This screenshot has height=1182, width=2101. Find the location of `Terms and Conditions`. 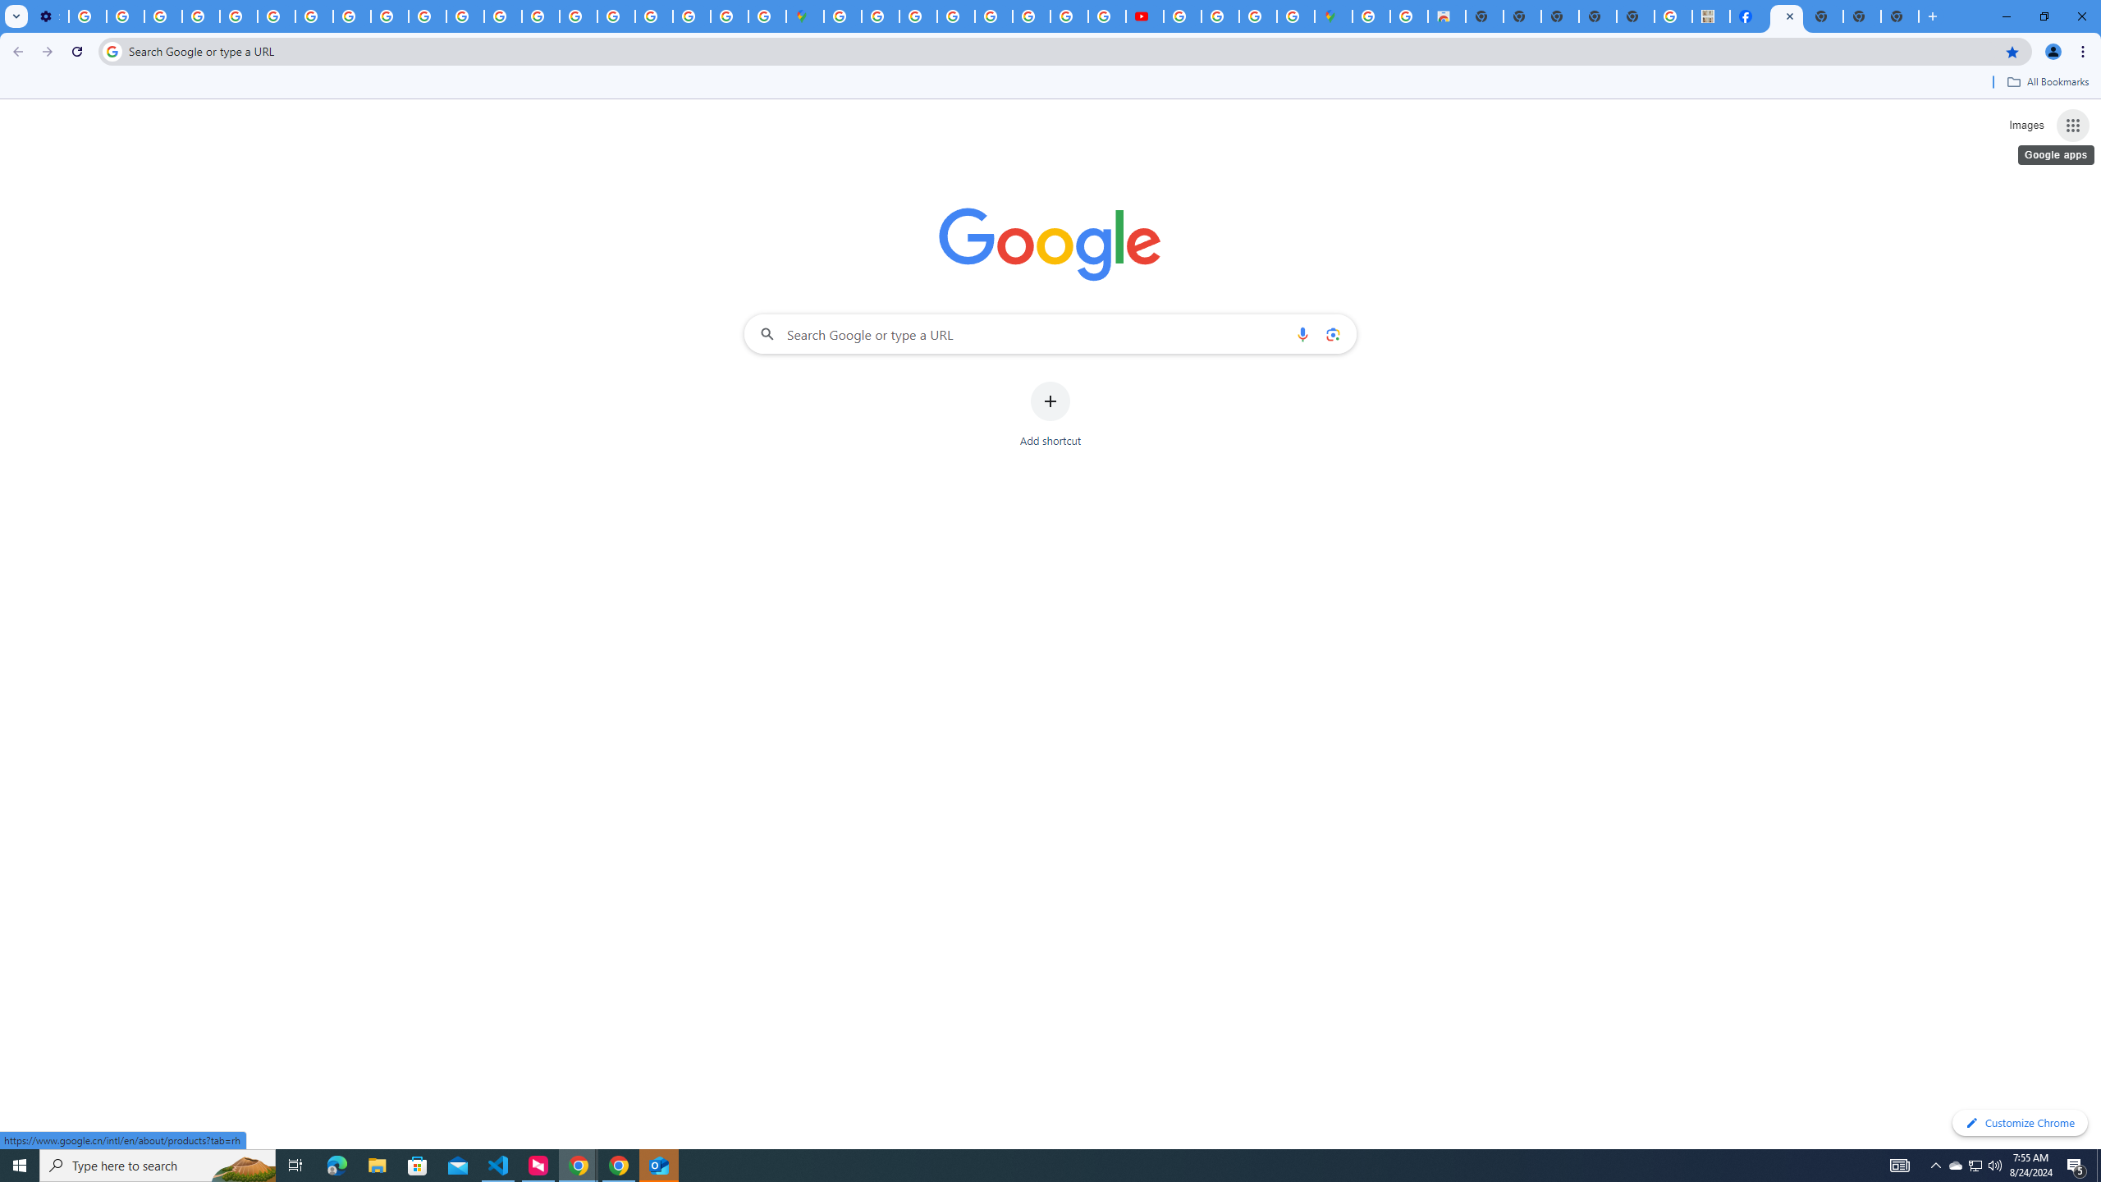

Terms and Conditions is located at coordinates (995, 16).